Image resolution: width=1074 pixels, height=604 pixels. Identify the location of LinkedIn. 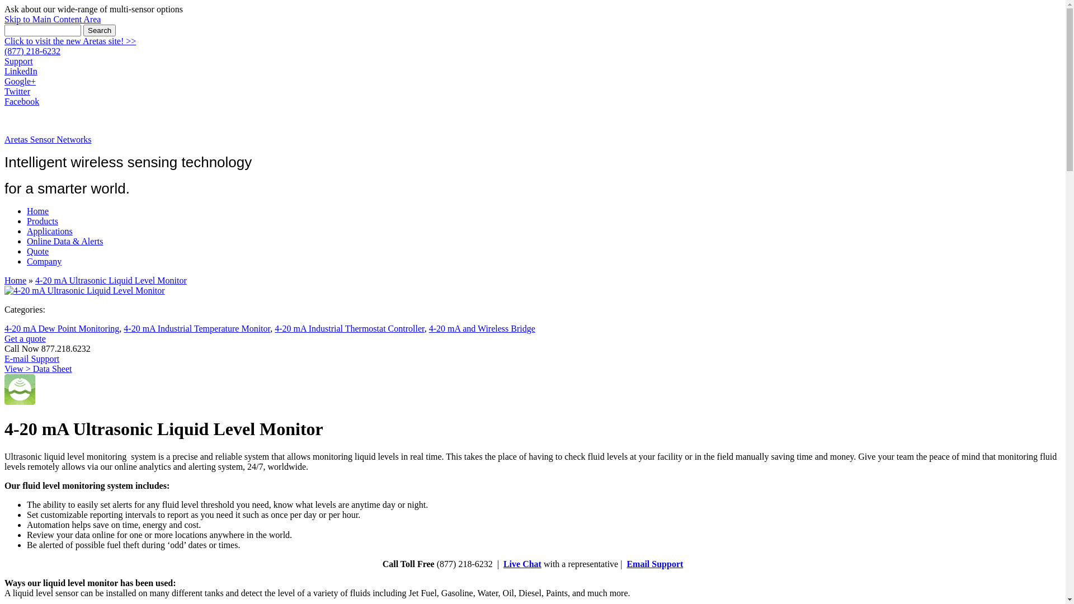
(21, 72).